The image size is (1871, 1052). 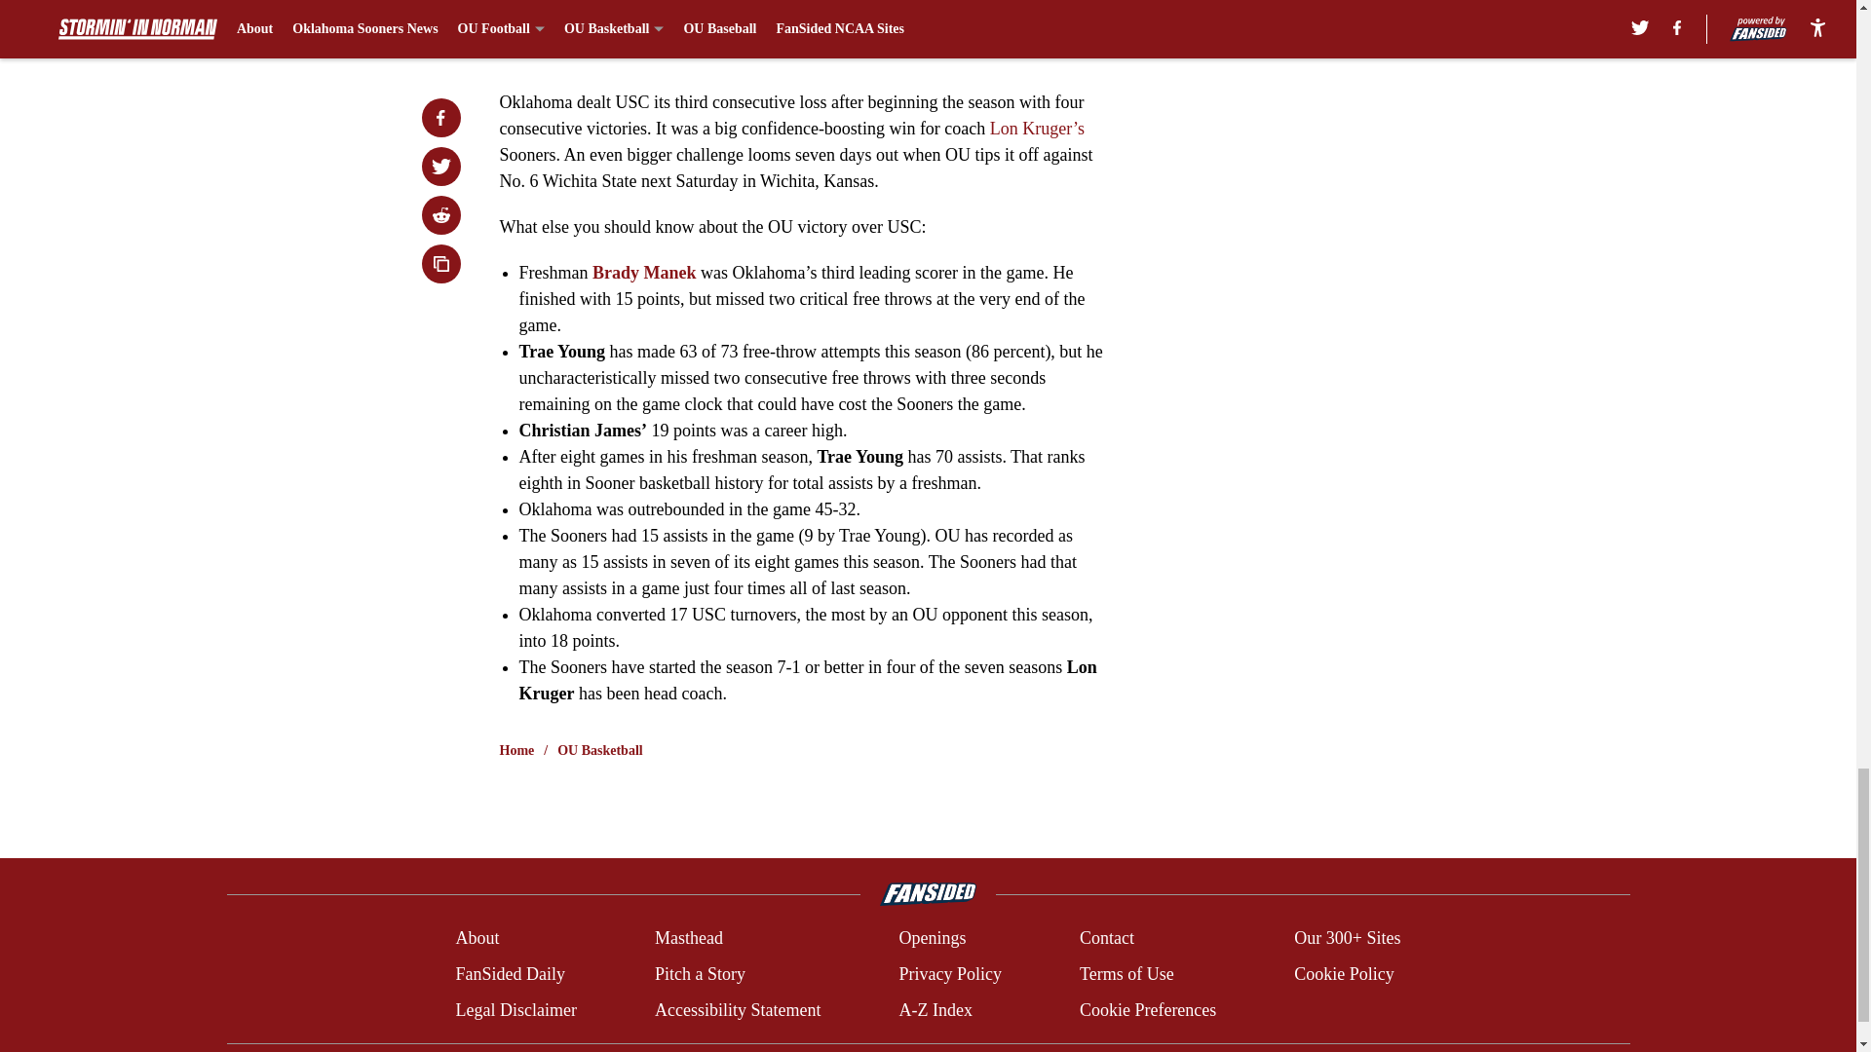 What do you see at coordinates (949, 974) in the screenshot?
I see `Privacy Policy` at bounding box center [949, 974].